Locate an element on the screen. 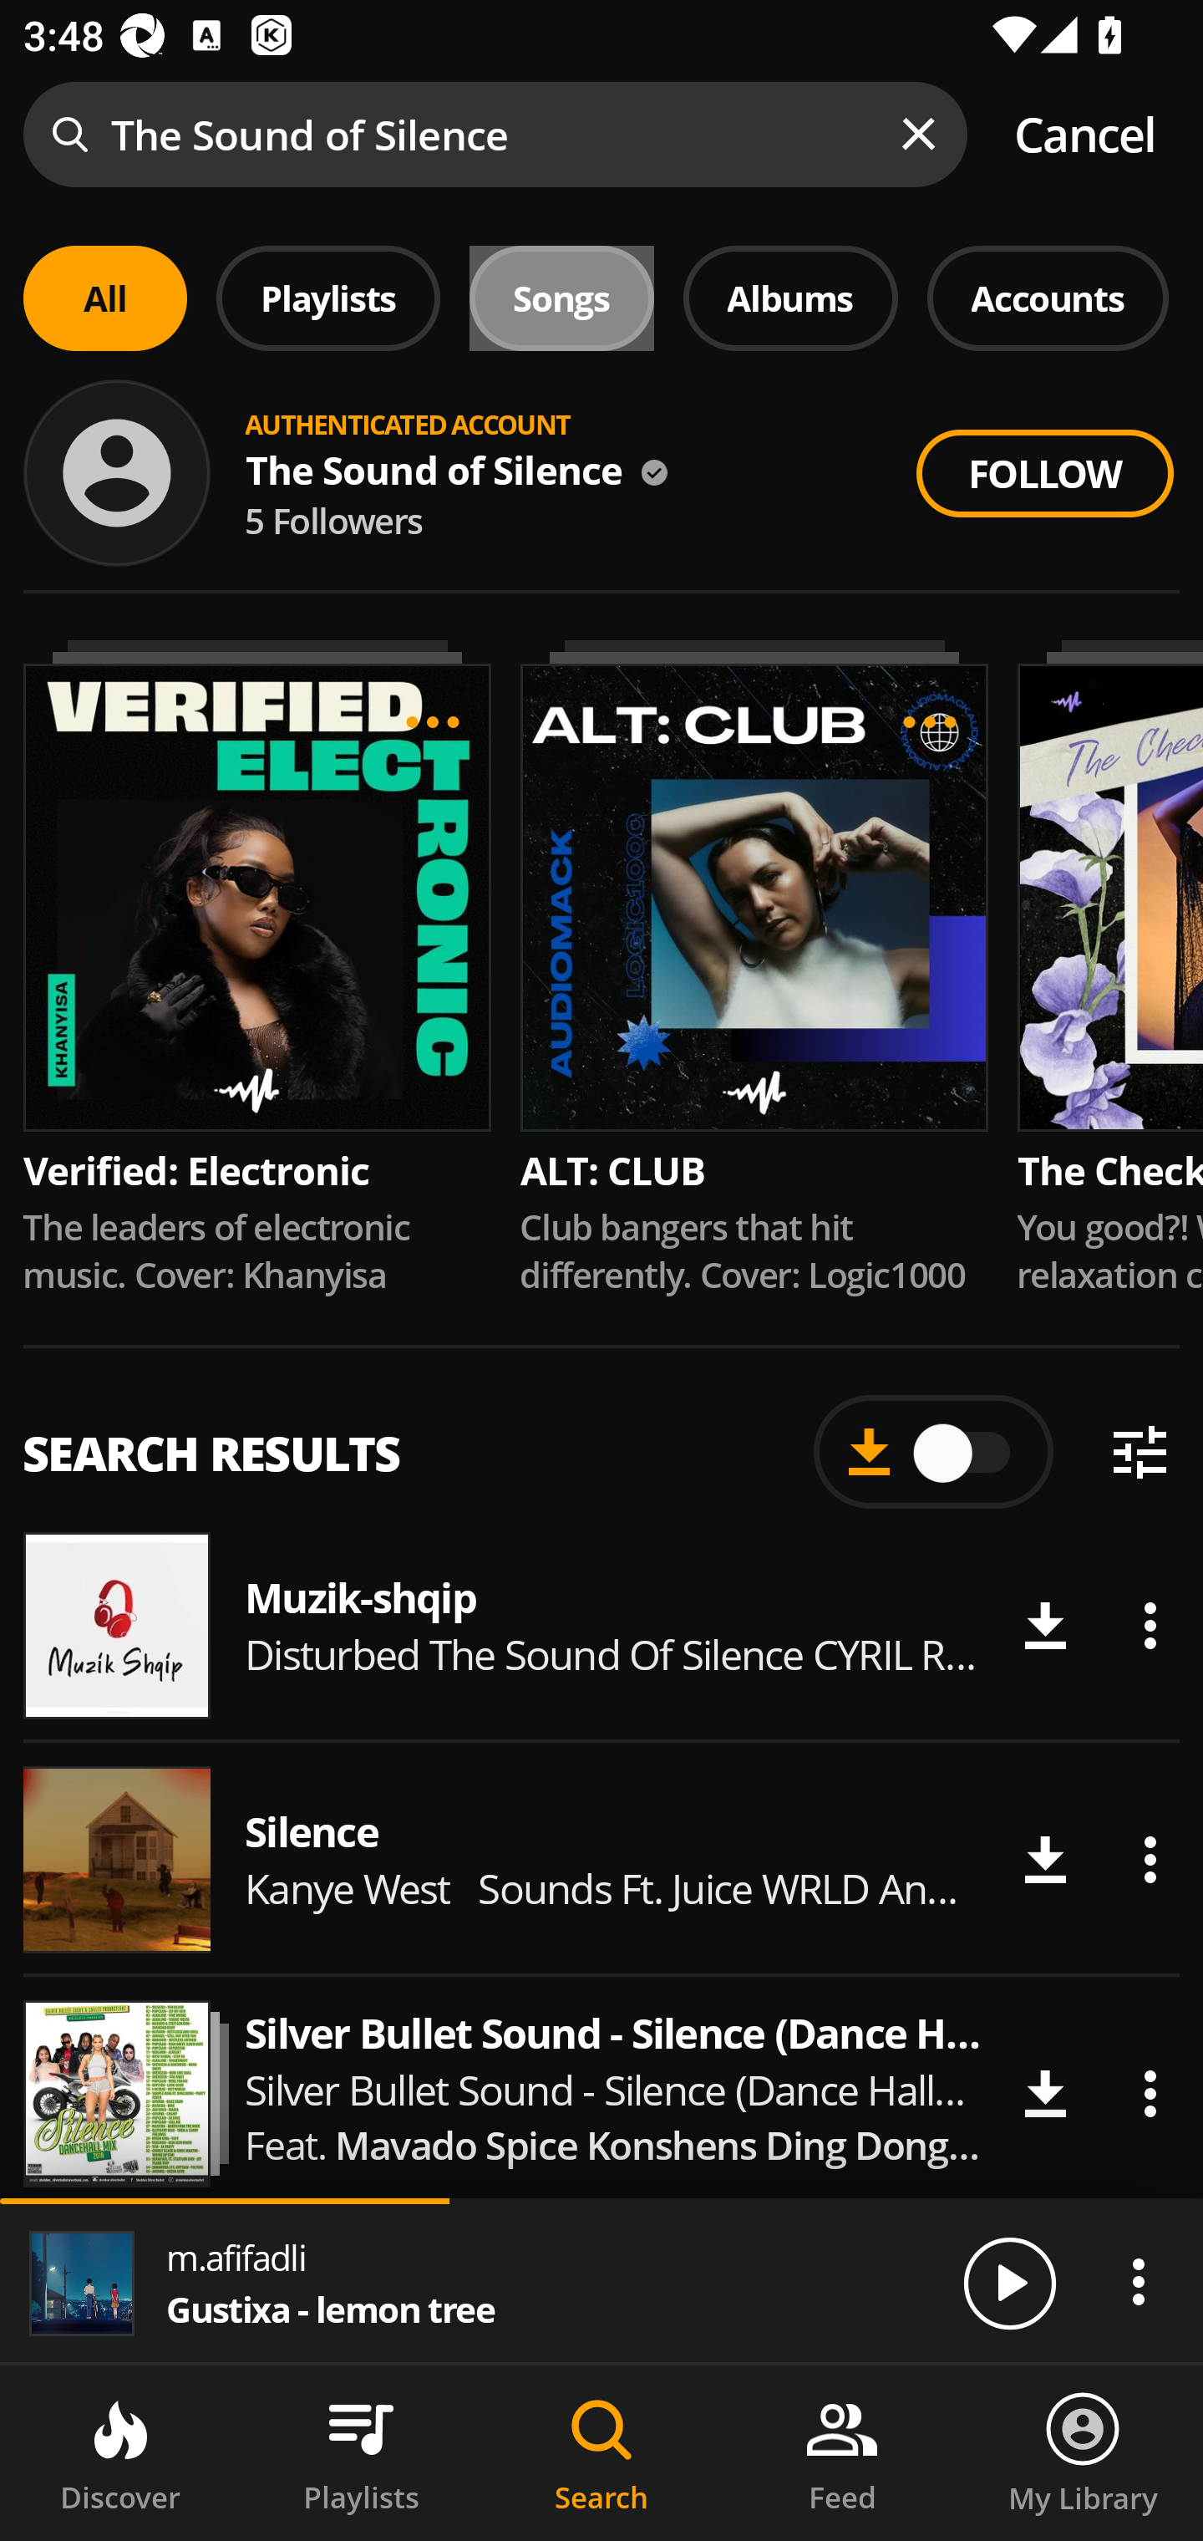 This screenshot has width=1203, height=2541. Actions is located at coordinates (1150, 1860).